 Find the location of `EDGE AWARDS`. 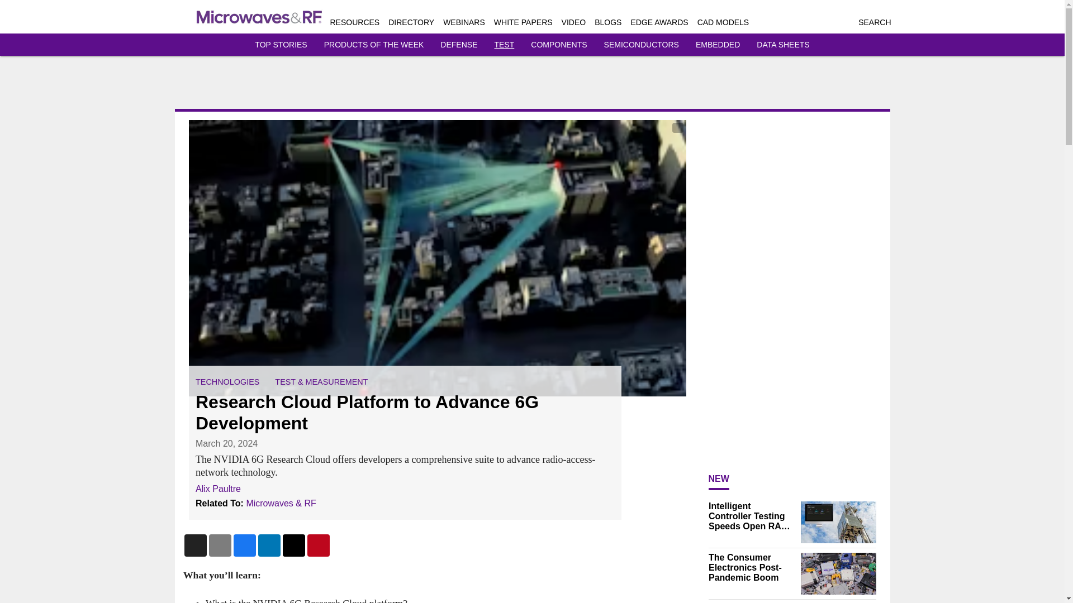

EDGE AWARDS is located at coordinates (659, 22).